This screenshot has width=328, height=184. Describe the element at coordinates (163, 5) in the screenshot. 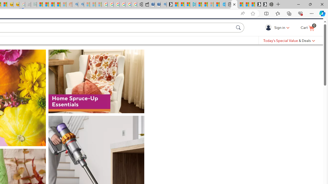

I see `Bing Real Estate - Home sales and rental listings` at that location.